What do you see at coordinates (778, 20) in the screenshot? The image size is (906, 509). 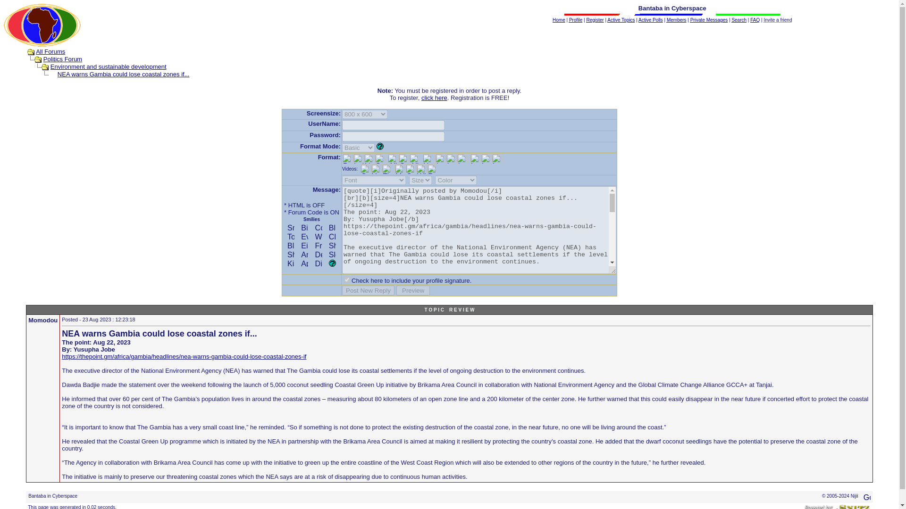 I see `Invite a friend` at bounding box center [778, 20].